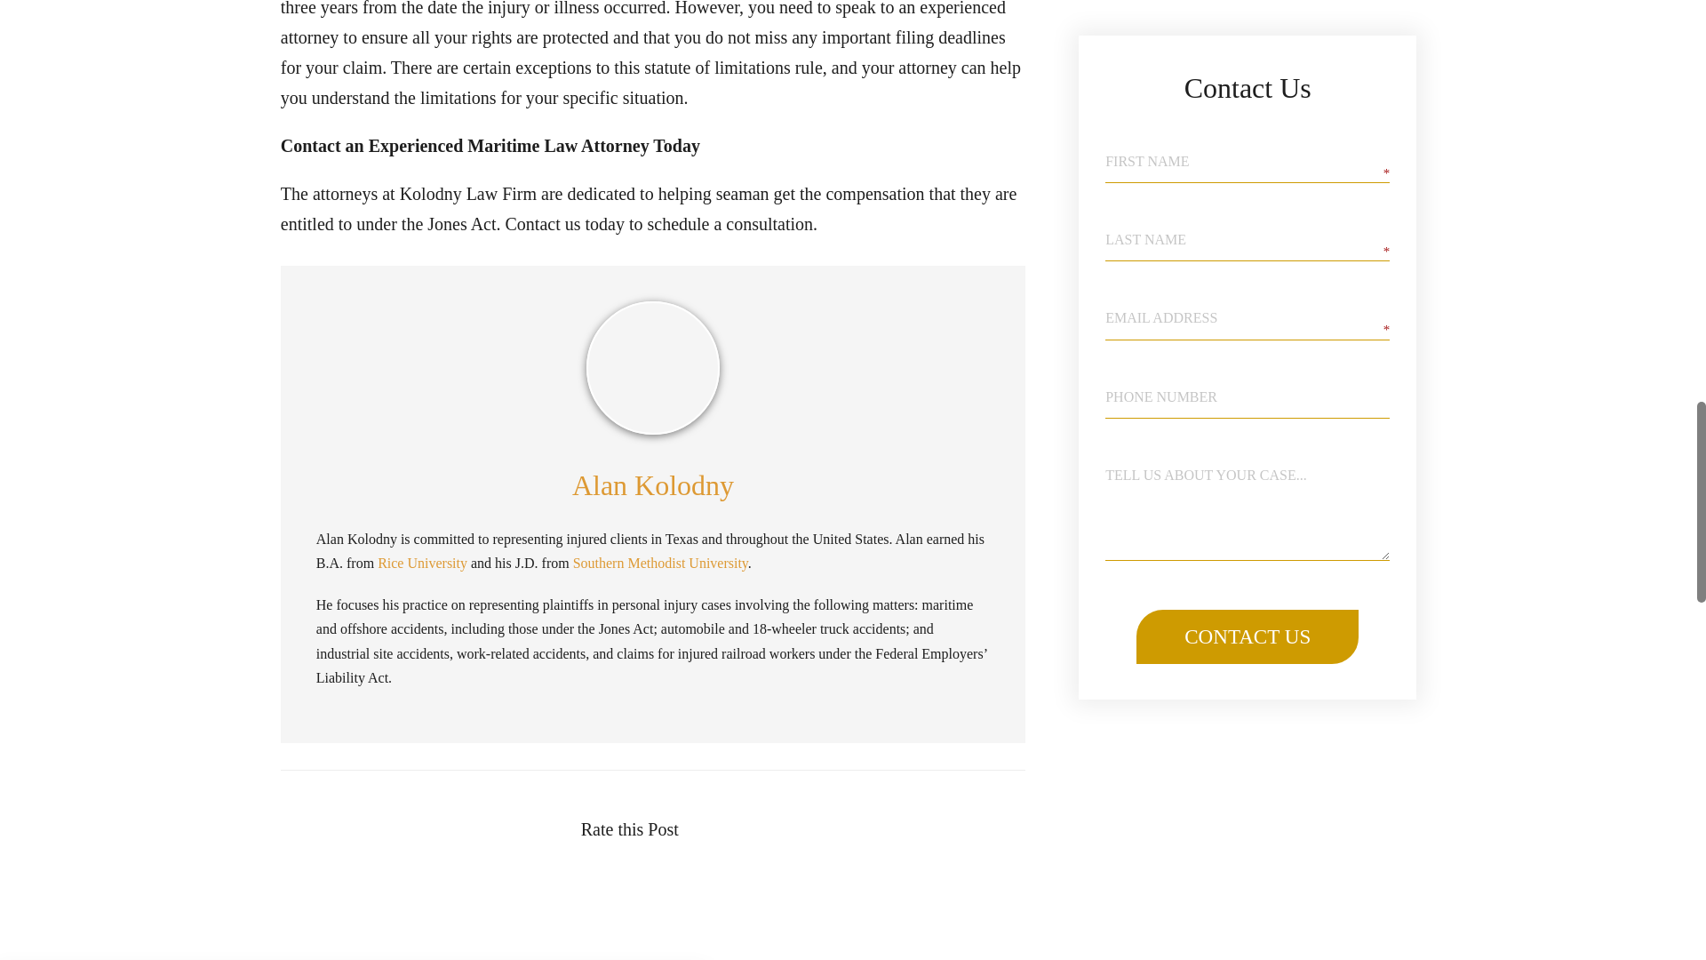 Image resolution: width=1706 pixels, height=960 pixels. I want to click on 4 Stars, so click(709, 848).